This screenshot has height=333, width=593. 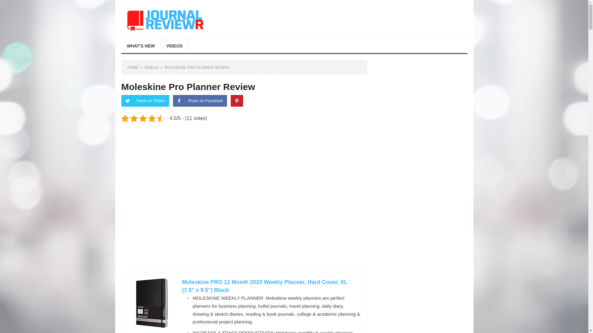 What do you see at coordinates (154, 67) in the screenshot?
I see `VIDEOS` at bounding box center [154, 67].